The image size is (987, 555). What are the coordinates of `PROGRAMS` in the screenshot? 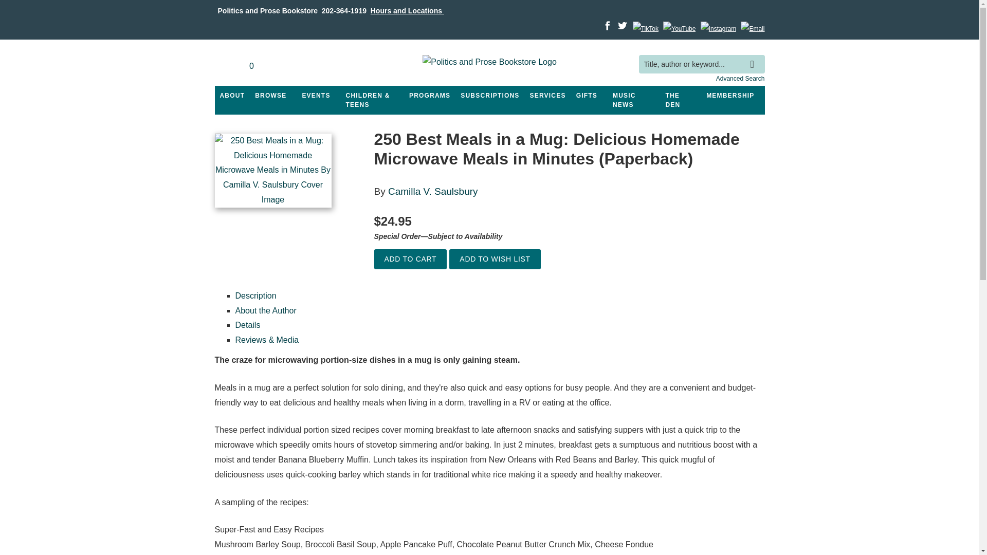 It's located at (429, 96).